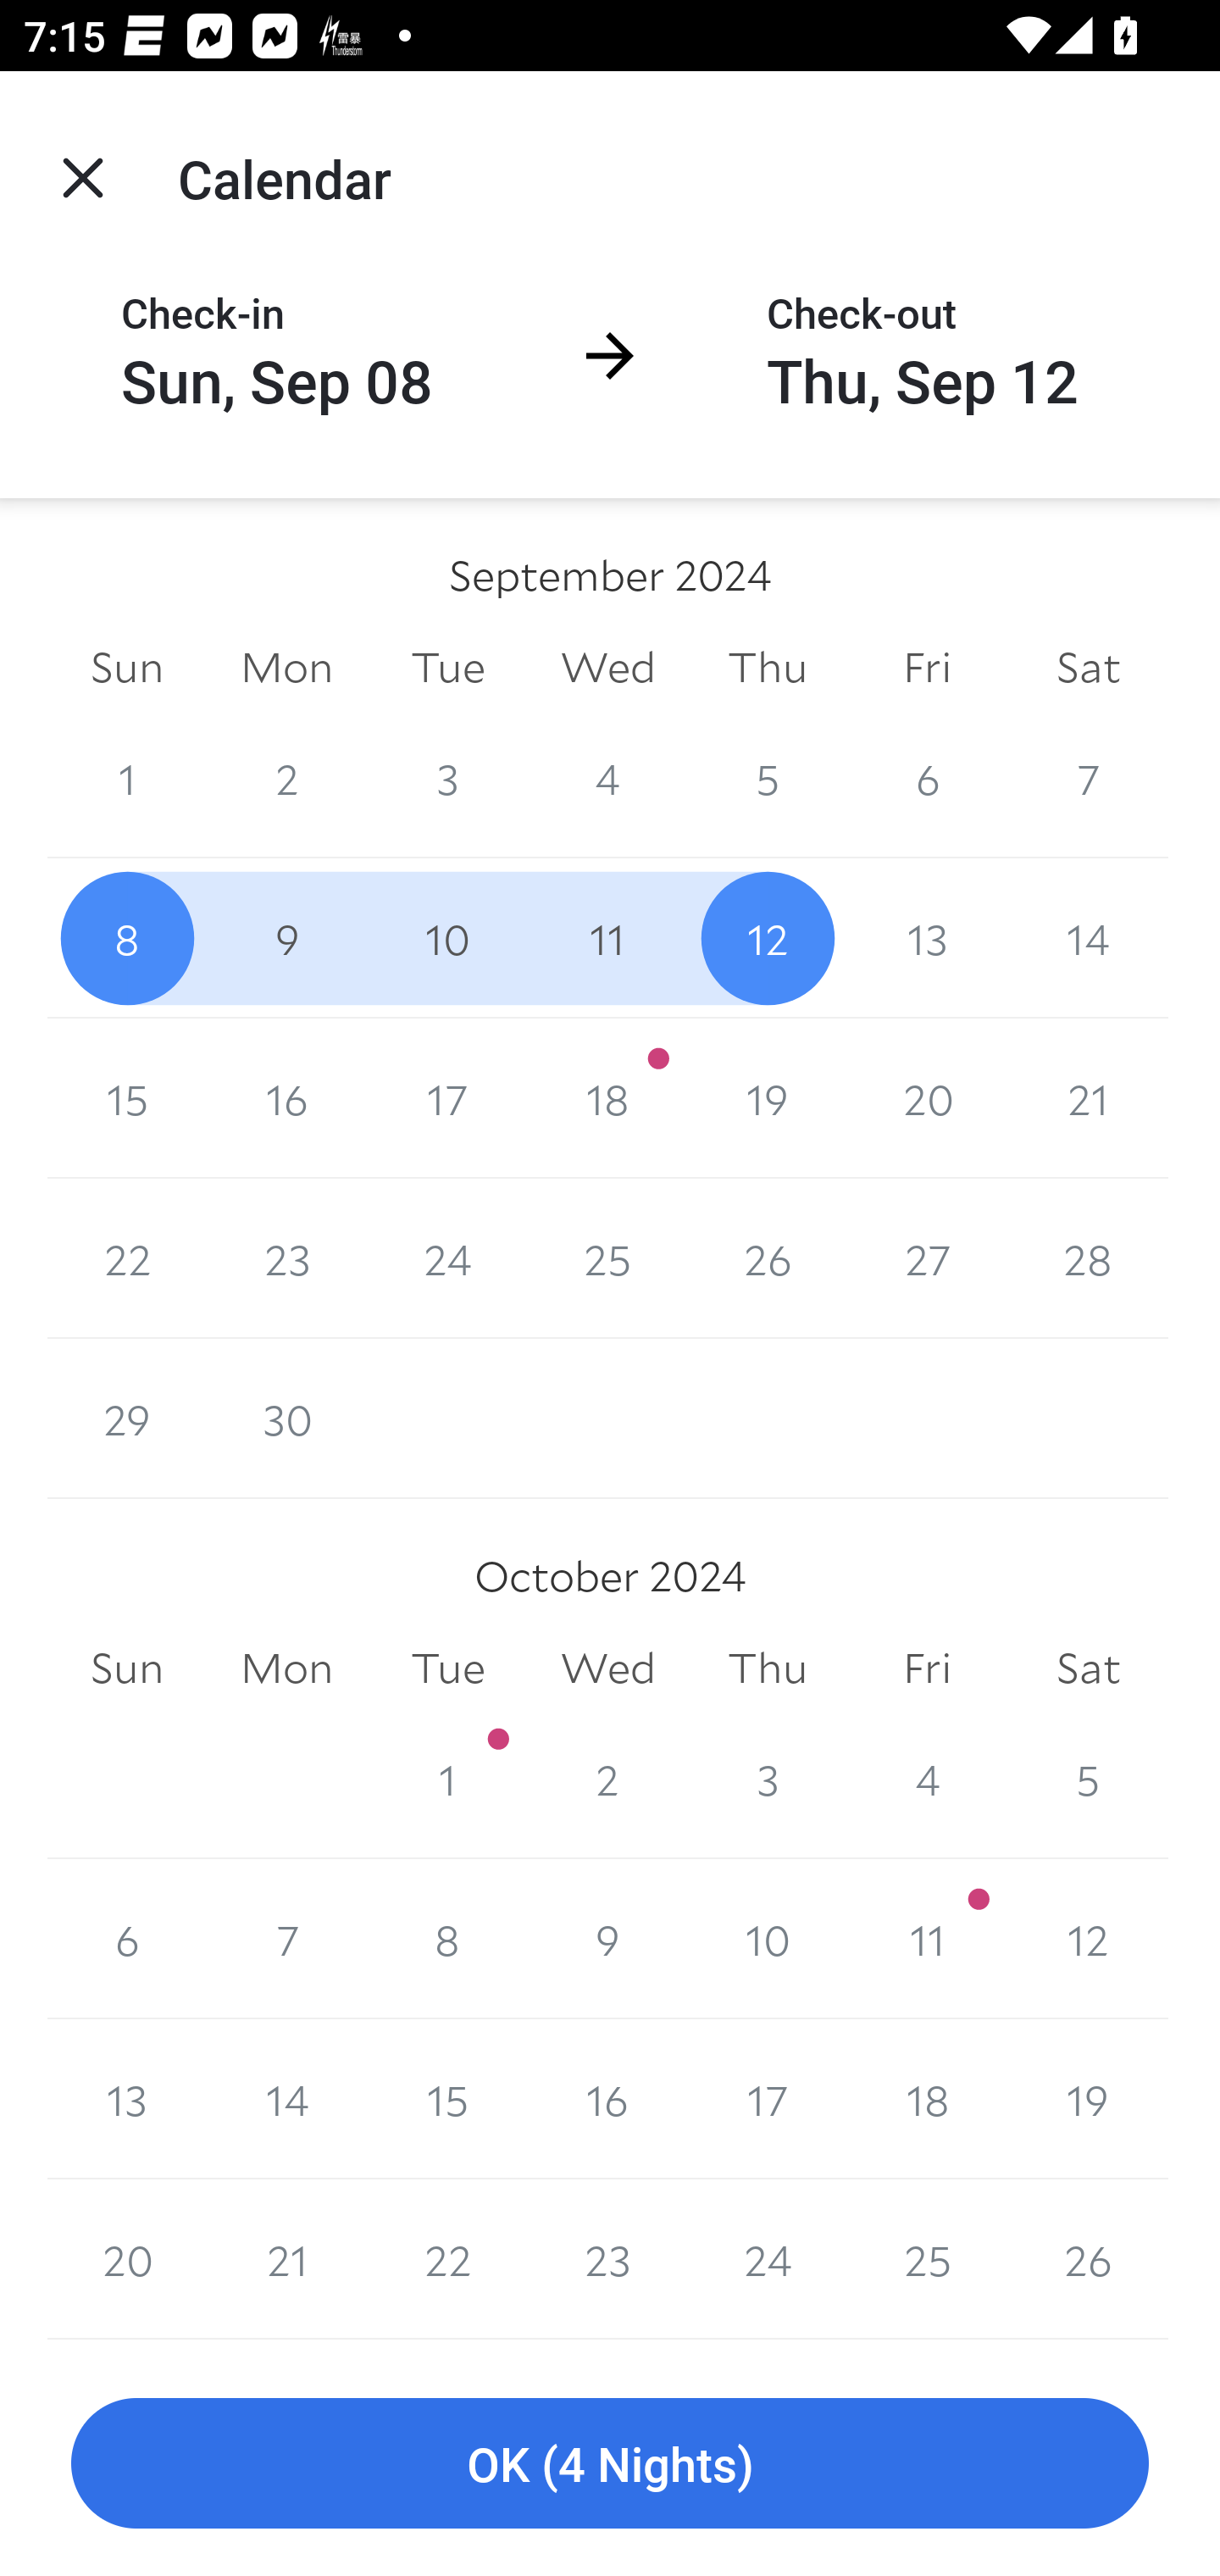 The height and width of the screenshot is (2576, 1220). I want to click on 5 5 September 2024, so click(768, 778).